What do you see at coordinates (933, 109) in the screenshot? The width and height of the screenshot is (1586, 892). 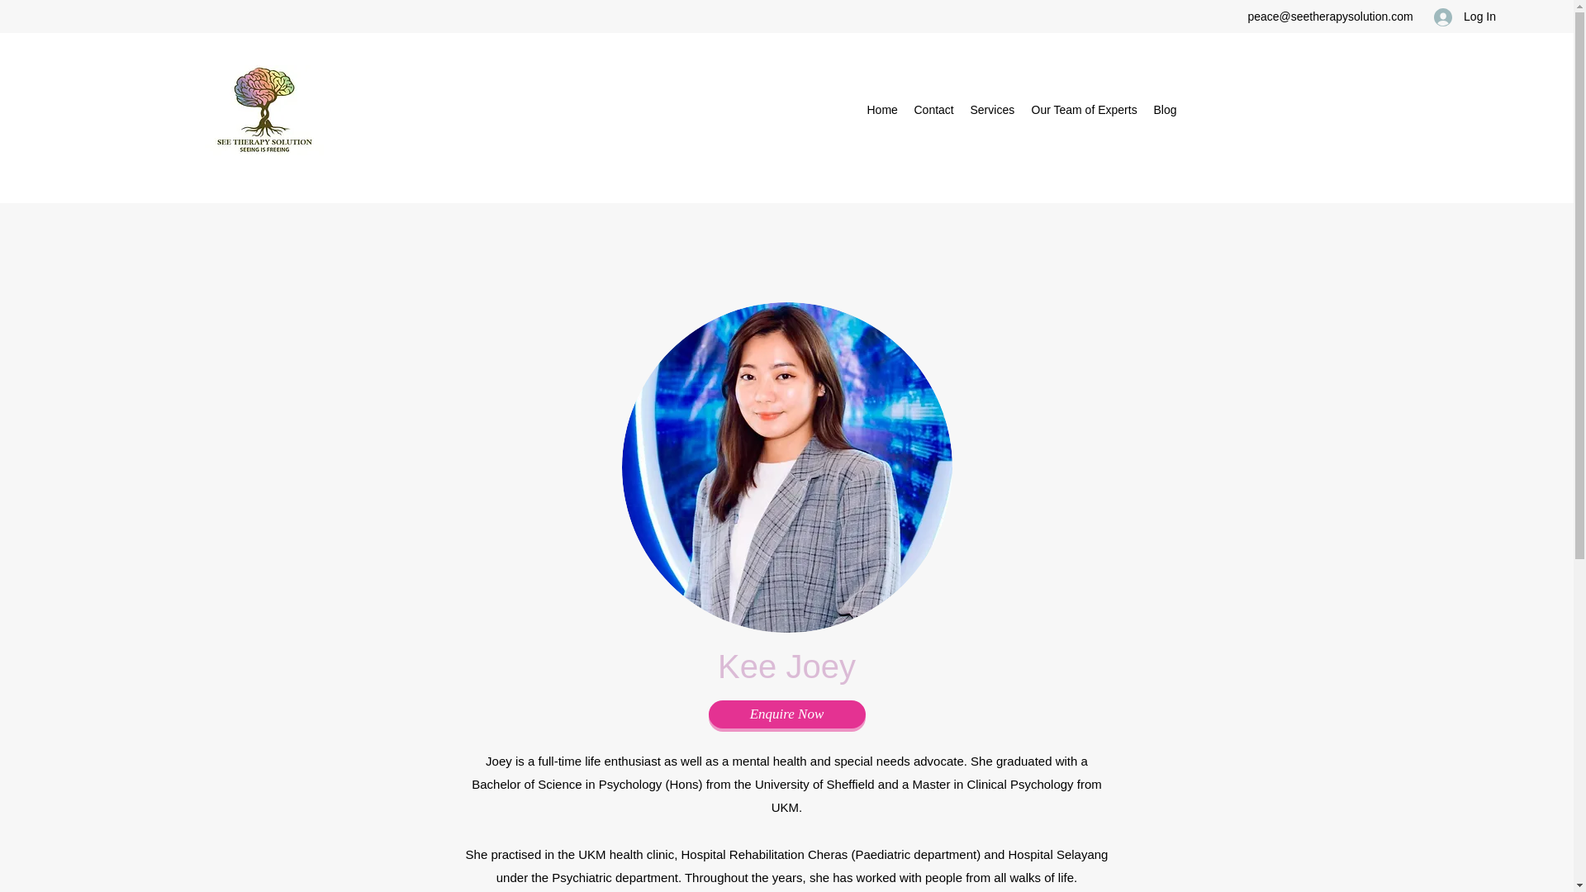 I see `Contact` at bounding box center [933, 109].